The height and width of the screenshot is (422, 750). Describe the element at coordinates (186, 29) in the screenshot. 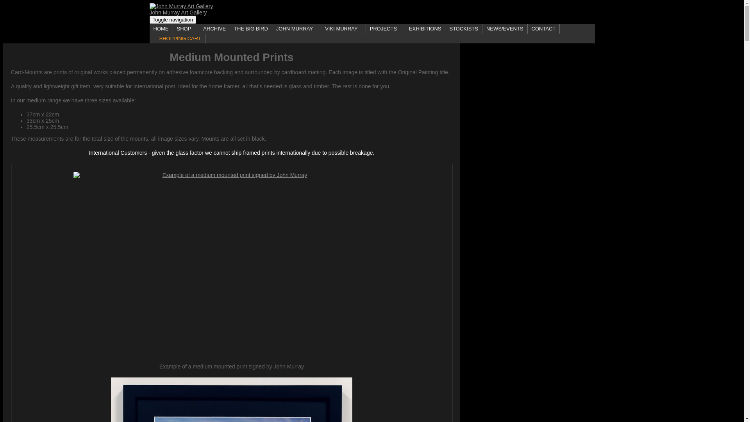

I see `SHOP` at that location.